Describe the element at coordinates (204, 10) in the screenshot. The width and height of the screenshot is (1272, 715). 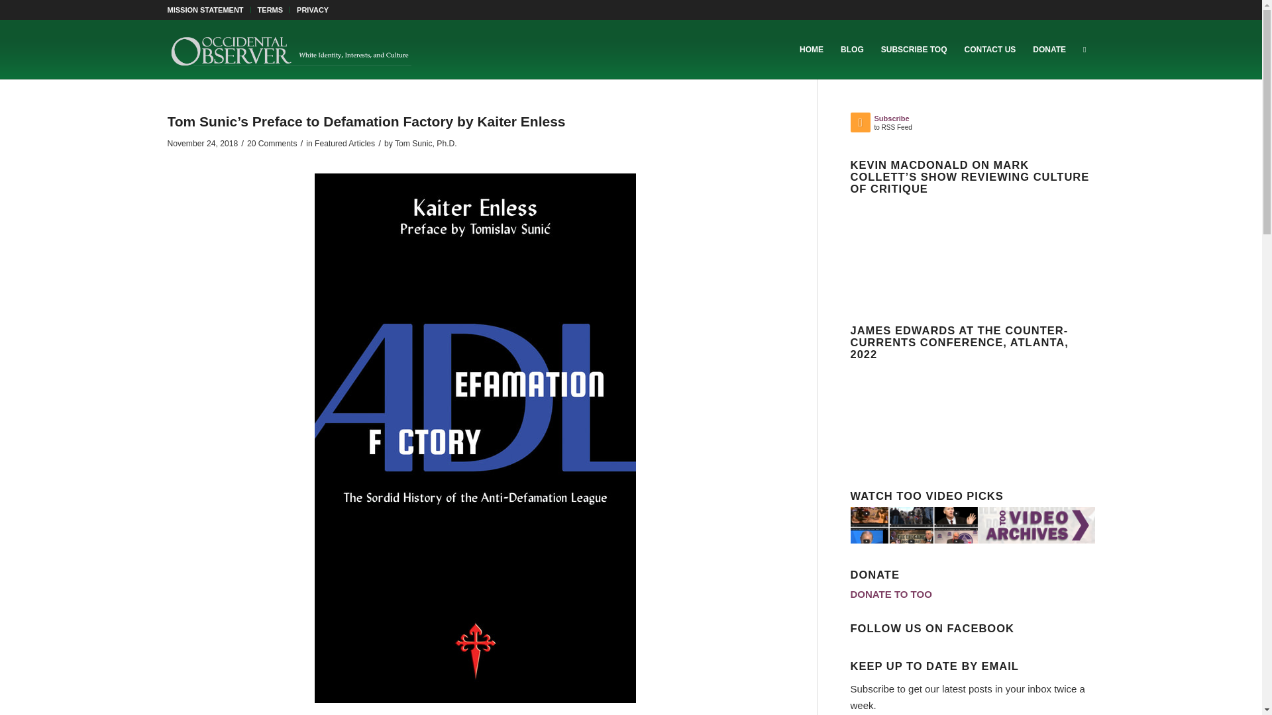
I see `MISSION STATEMENT` at that location.